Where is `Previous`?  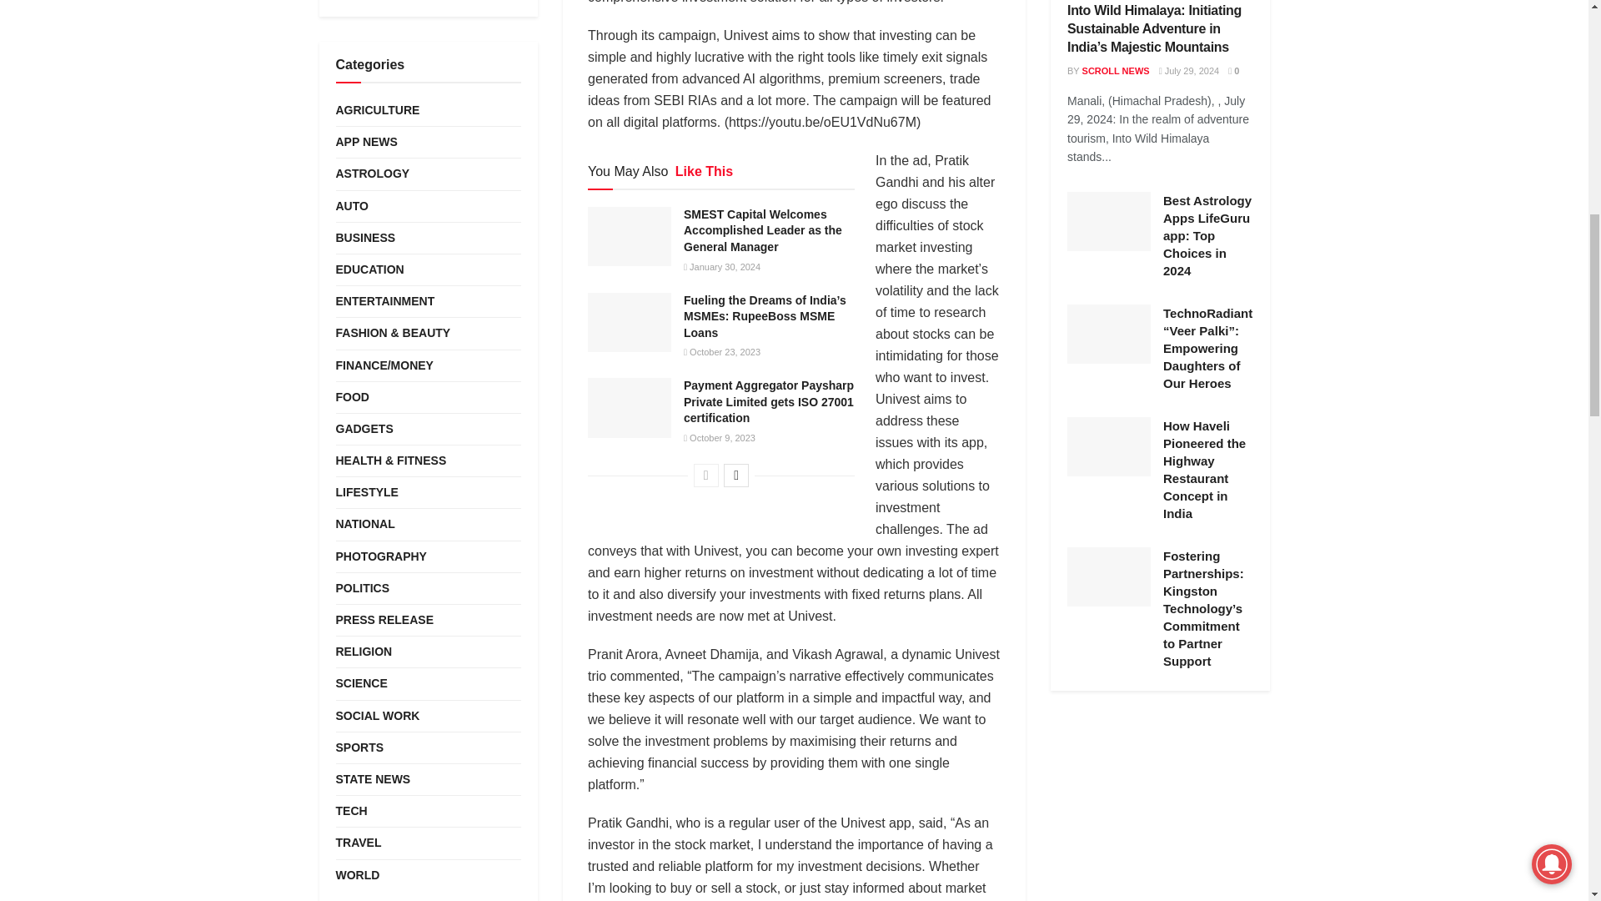
Previous is located at coordinates (705, 476).